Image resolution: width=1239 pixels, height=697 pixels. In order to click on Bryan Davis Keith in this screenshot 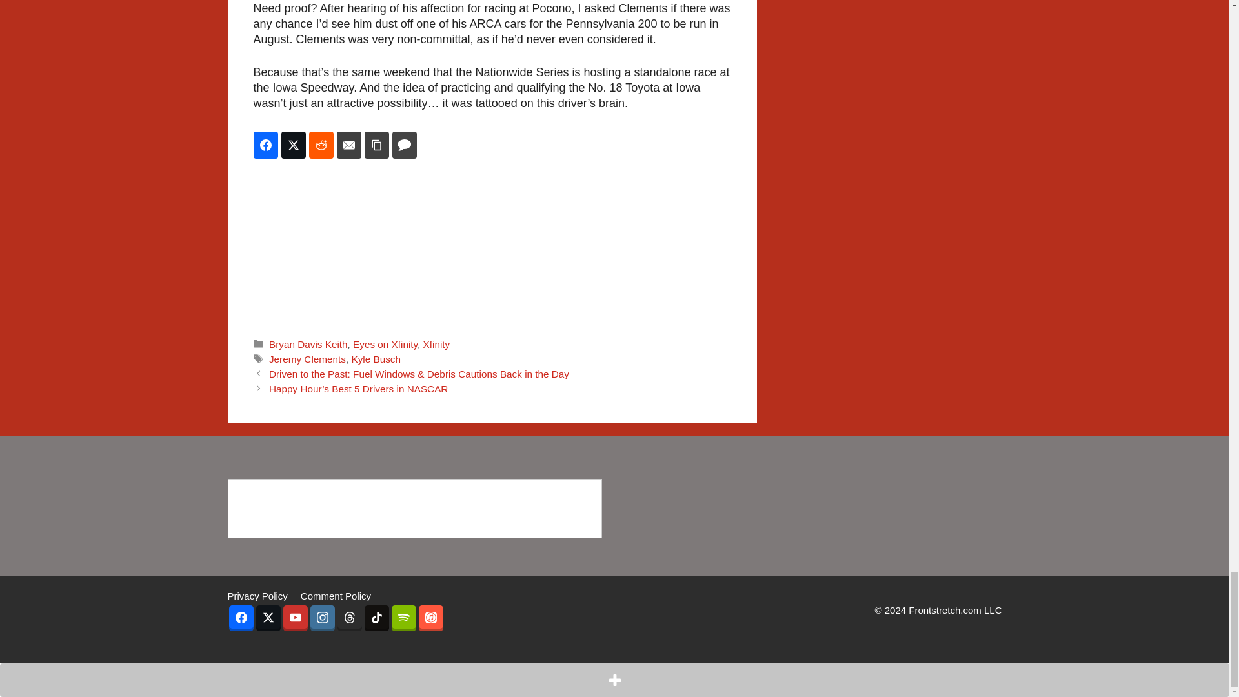, I will do `click(308, 344)`.